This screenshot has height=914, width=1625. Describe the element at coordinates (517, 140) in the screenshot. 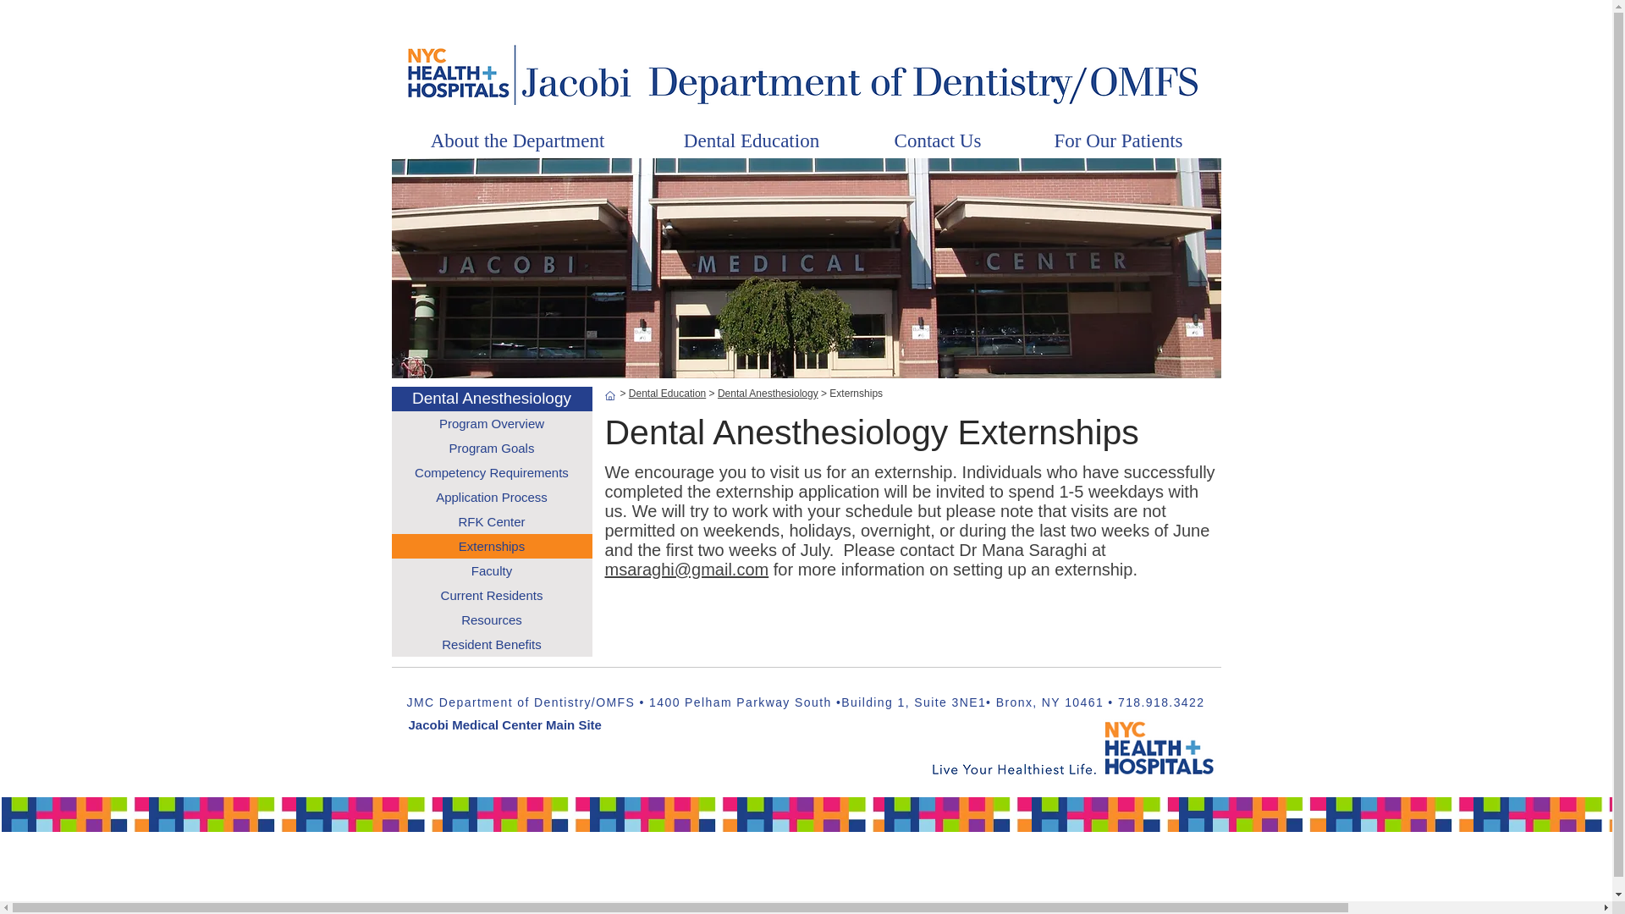

I see `About the Department` at that location.